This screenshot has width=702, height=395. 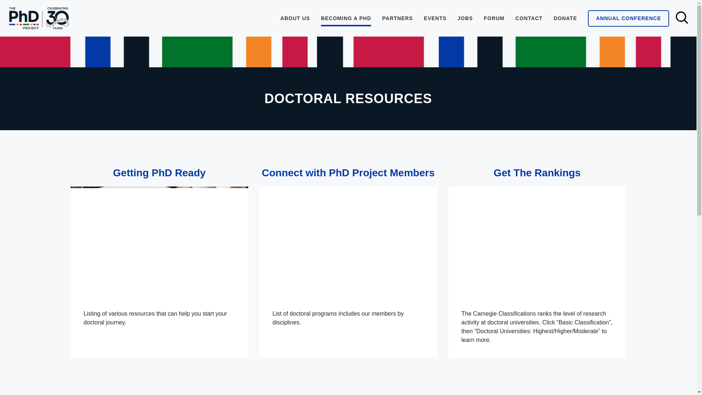 I want to click on JOBS, so click(x=465, y=18).